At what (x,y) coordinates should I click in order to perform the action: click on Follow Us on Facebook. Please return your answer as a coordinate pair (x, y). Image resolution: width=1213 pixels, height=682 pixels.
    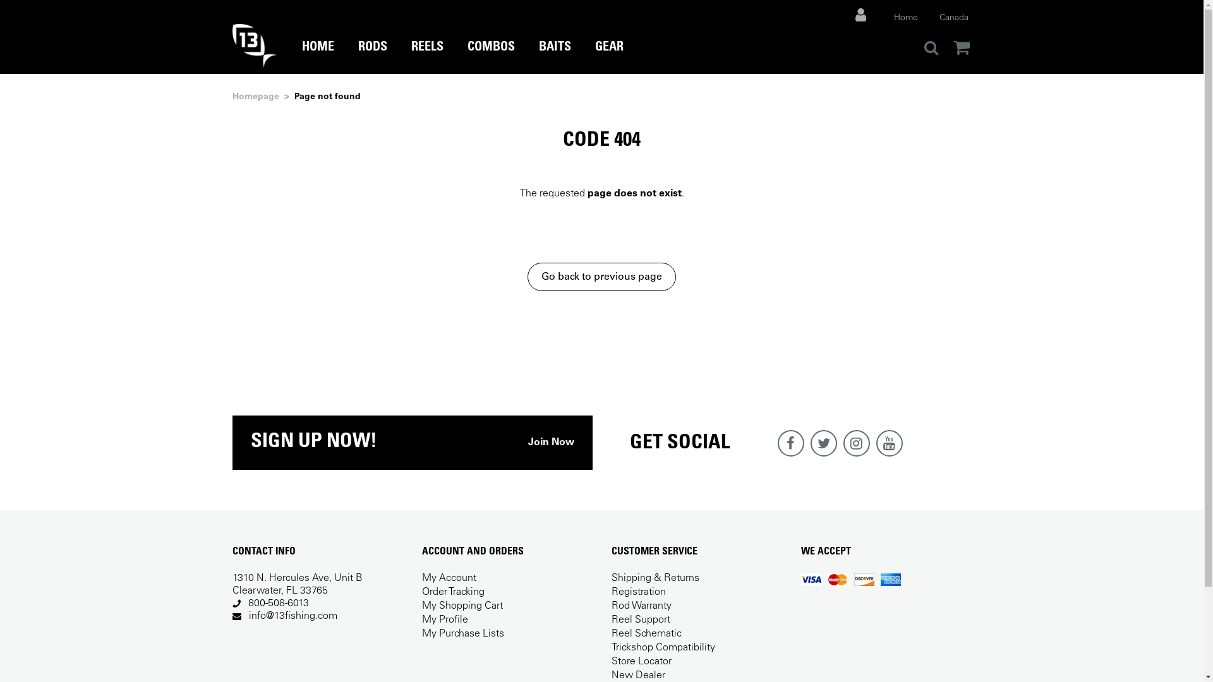
    Looking at the image, I should click on (790, 443).